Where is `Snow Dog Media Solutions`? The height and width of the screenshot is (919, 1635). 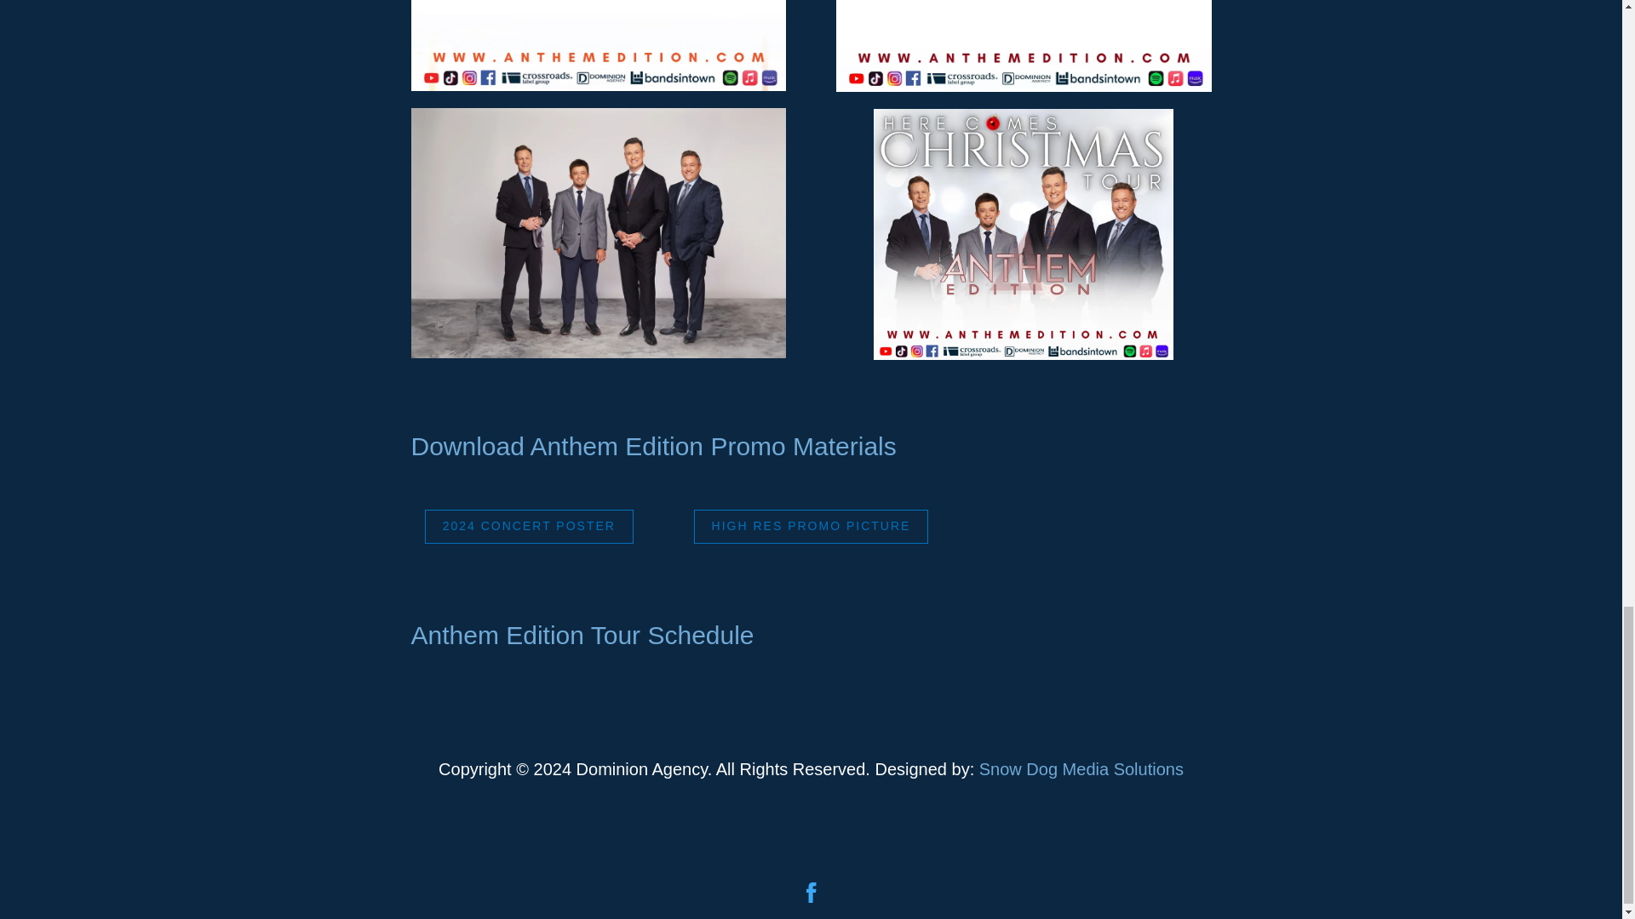 Snow Dog Media Solutions is located at coordinates (1081, 769).